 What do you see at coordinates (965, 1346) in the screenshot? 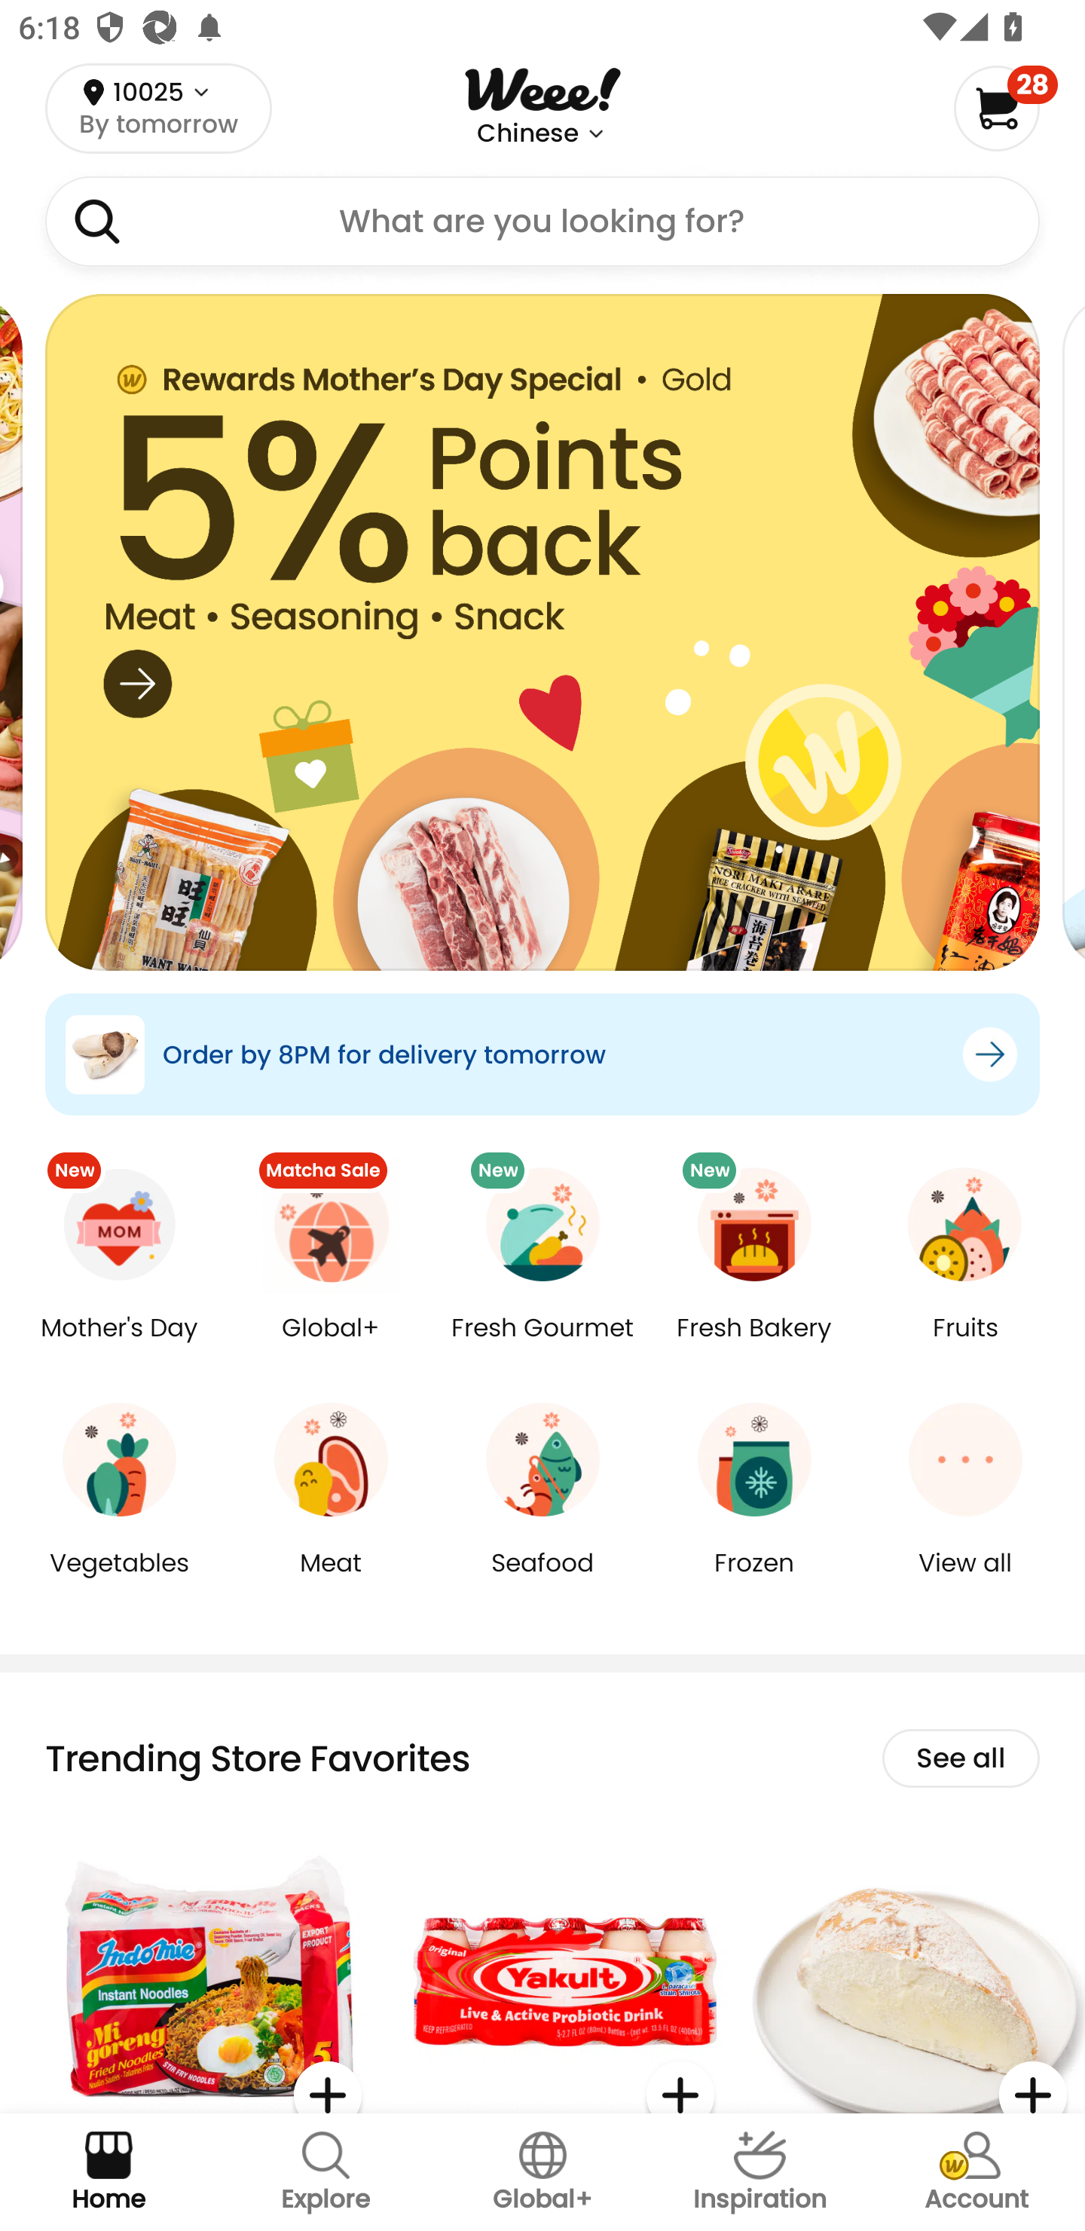
I see `Fruits` at bounding box center [965, 1346].